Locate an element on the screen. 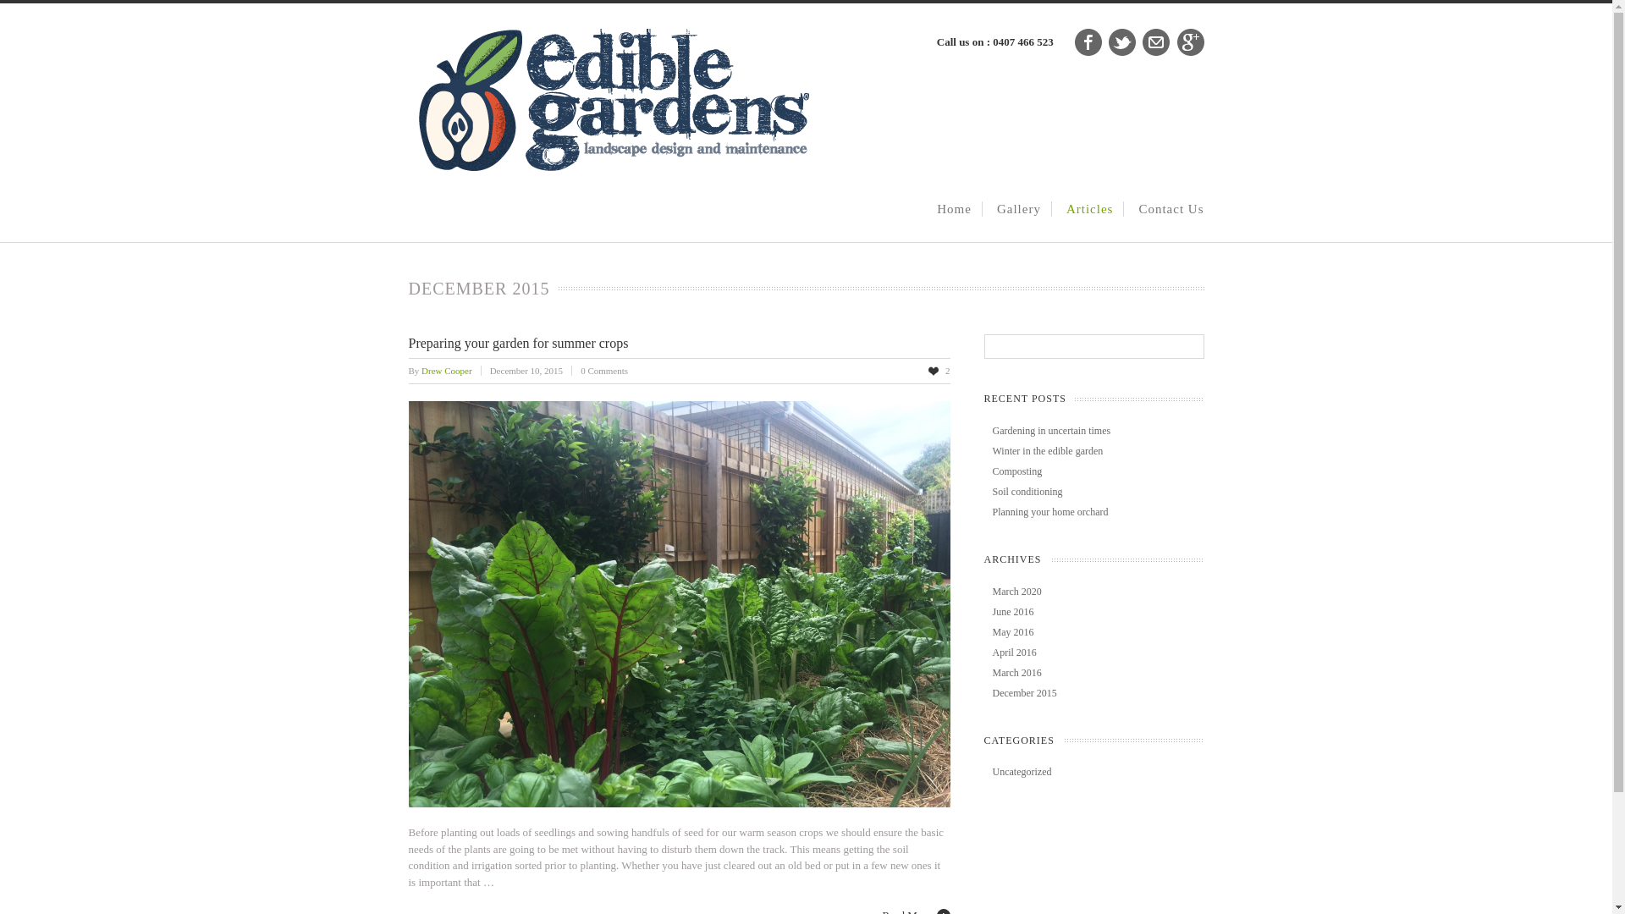  Search is located at coordinates (30, 12).